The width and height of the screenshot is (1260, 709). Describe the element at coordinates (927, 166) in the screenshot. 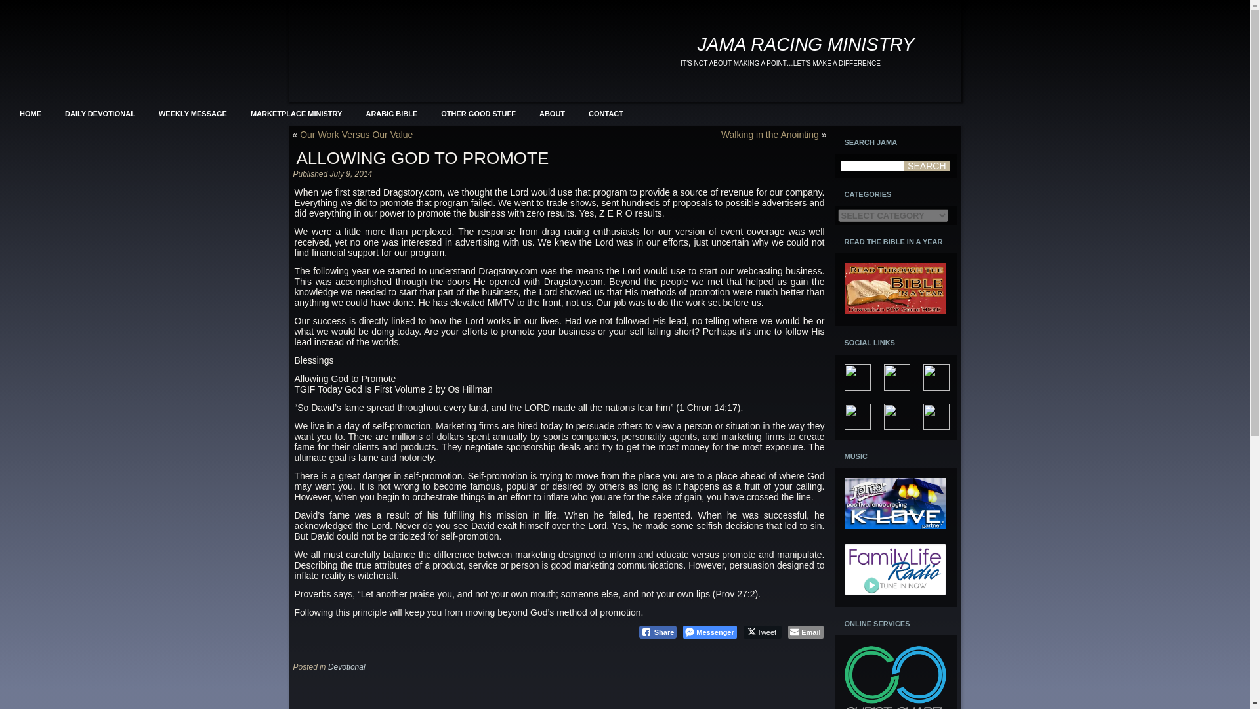

I see `Search` at that location.